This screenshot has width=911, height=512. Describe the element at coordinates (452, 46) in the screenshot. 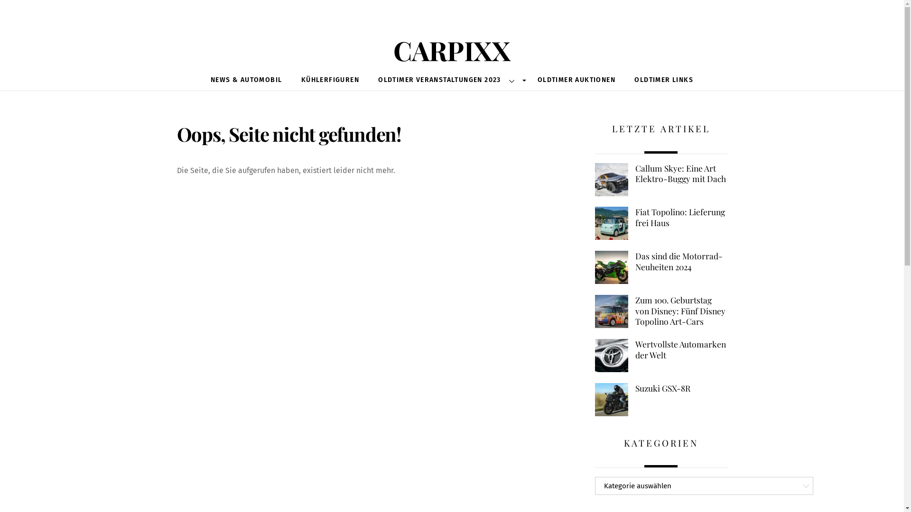

I see `carpixx` at that location.